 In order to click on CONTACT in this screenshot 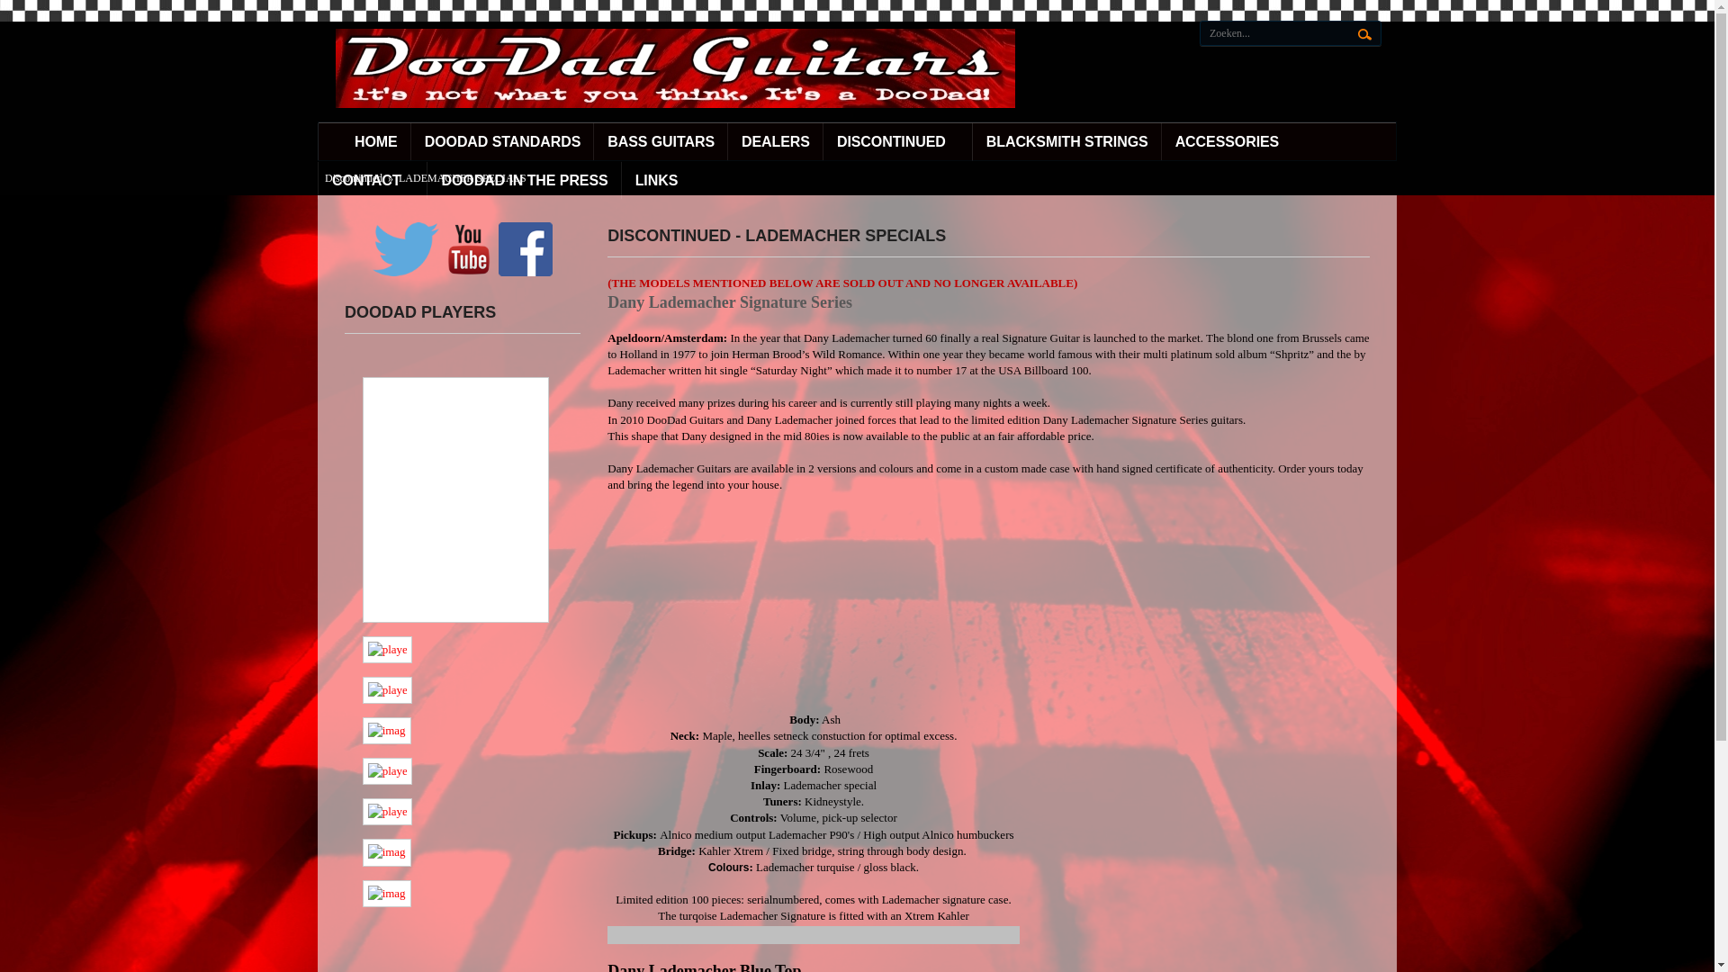, I will do `click(373, 181)`.